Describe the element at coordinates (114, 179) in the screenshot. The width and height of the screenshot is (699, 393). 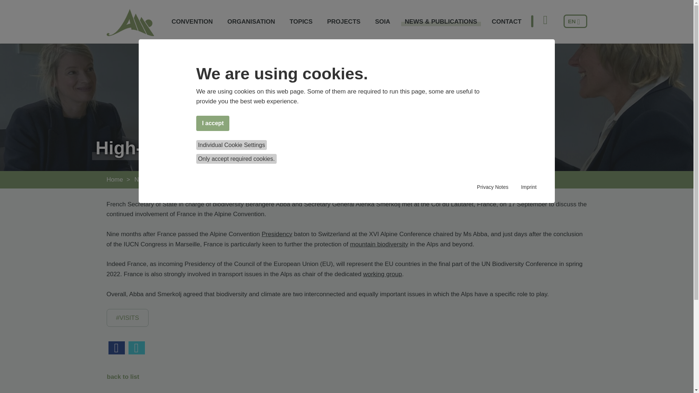
I see `Home` at that location.